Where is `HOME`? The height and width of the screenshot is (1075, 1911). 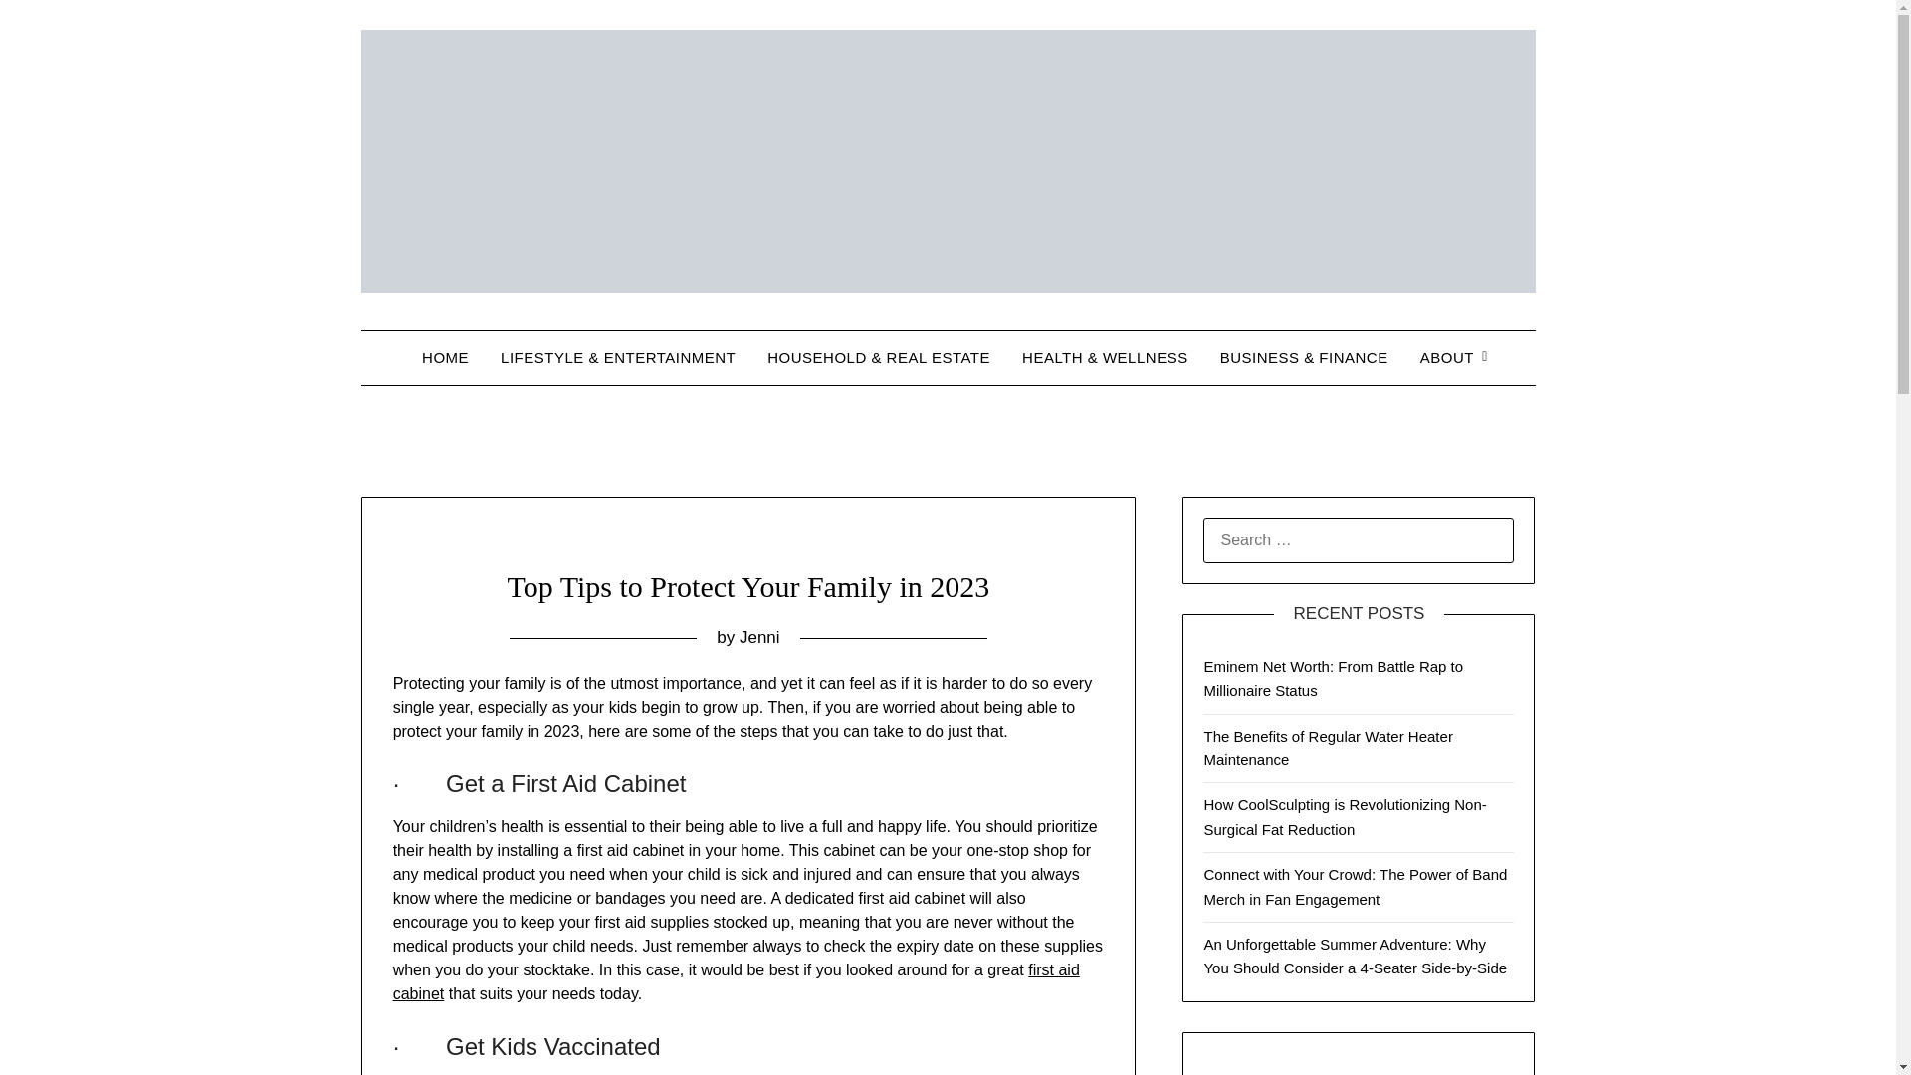
HOME is located at coordinates (445, 357).